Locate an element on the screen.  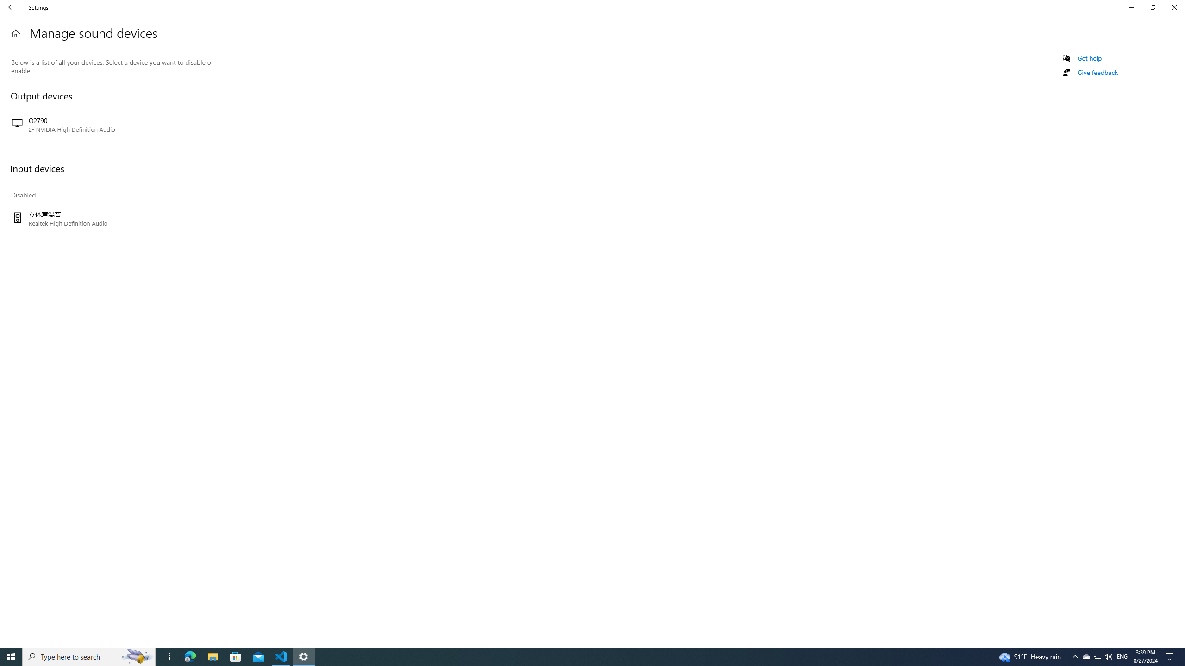
User Promoted Notification Area is located at coordinates (89, 657).